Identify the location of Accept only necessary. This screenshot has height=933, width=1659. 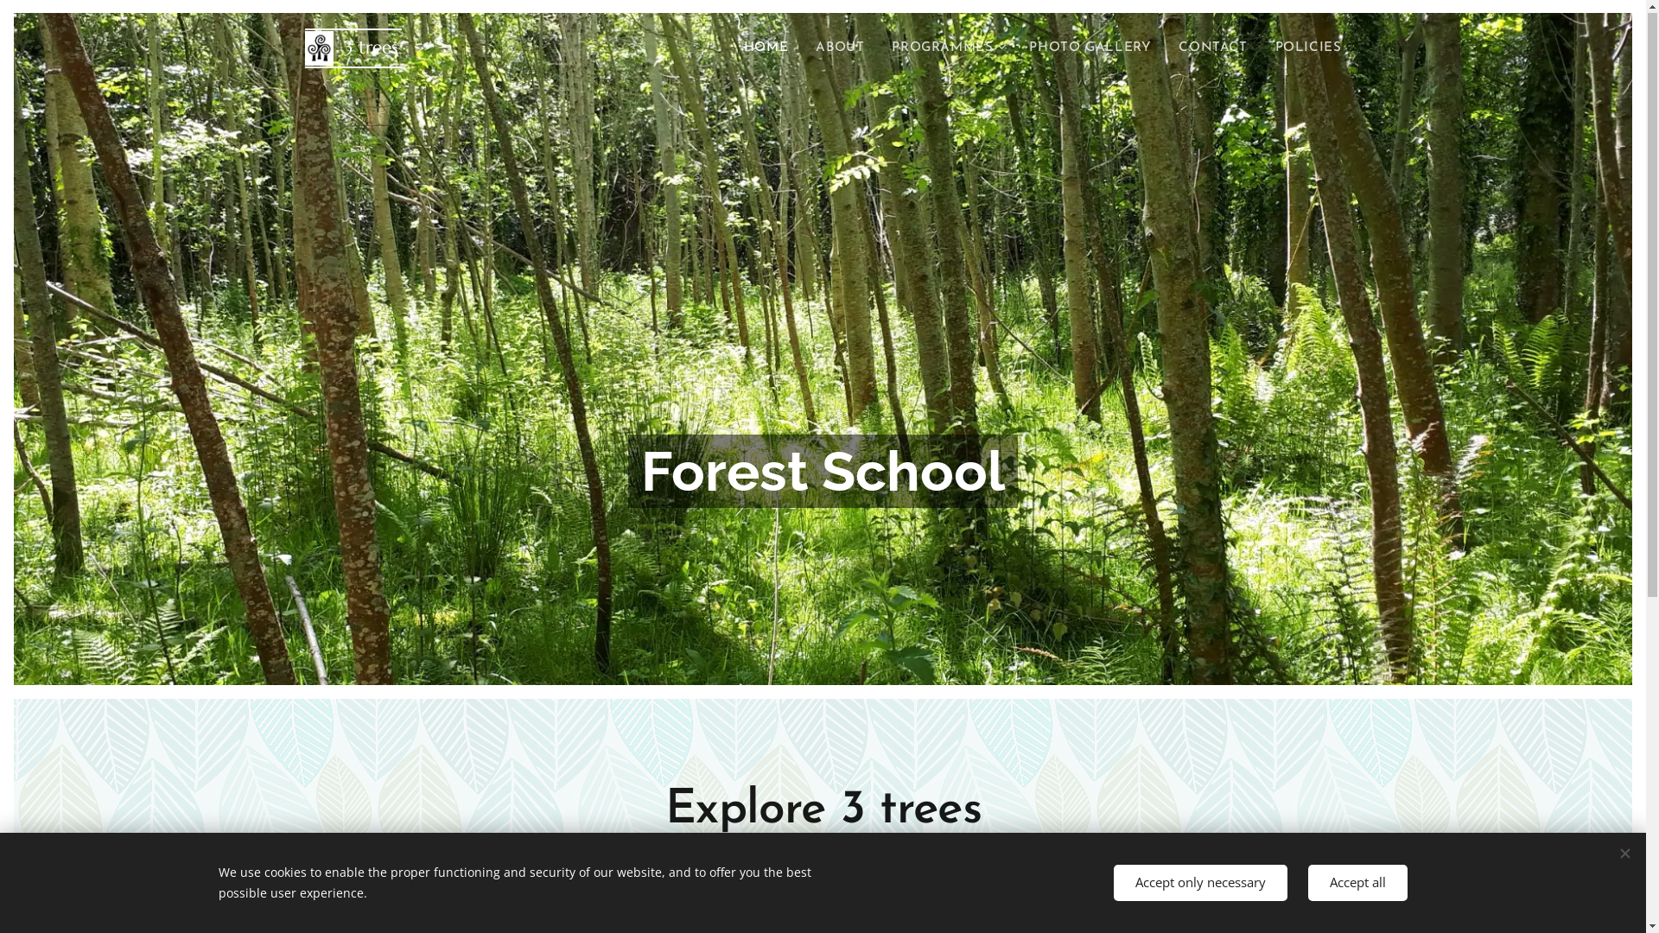
(1199, 883).